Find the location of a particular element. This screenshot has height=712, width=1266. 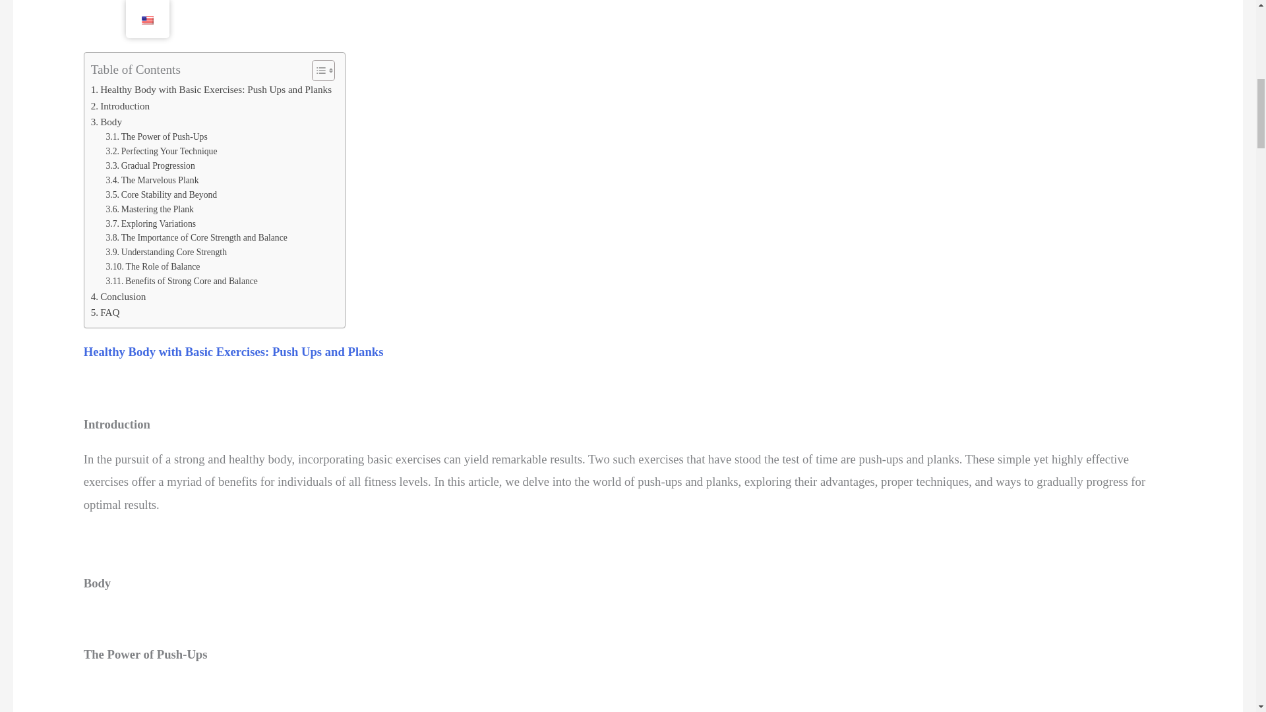

Exploring Variations is located at coordinates (151, 224).